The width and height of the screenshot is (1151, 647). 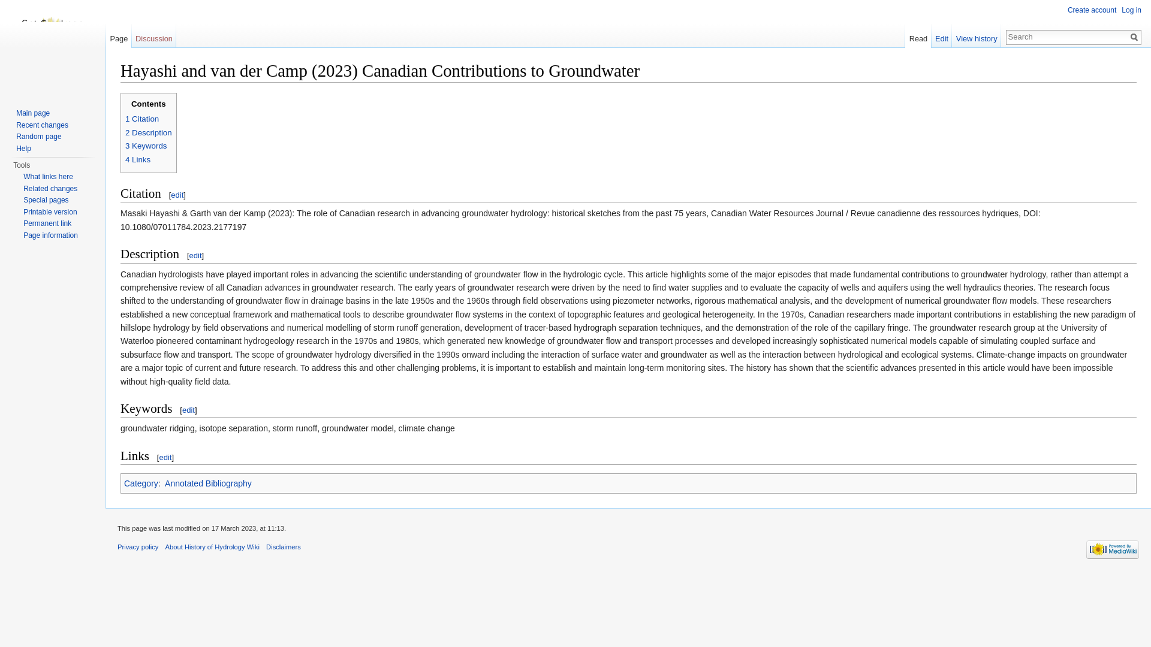 What do you see at coordinates (32, 113) in the screenshot?
I see `Main page` at bounding box center [32, 113].